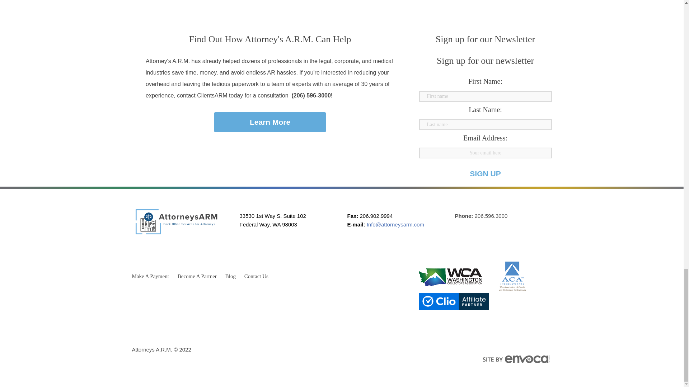 Image resolution: width=689 pixels, height=387 pixels. Describe the element at coordinates (197, 276) in the screenshot. I see `Become A Partner` at that location.